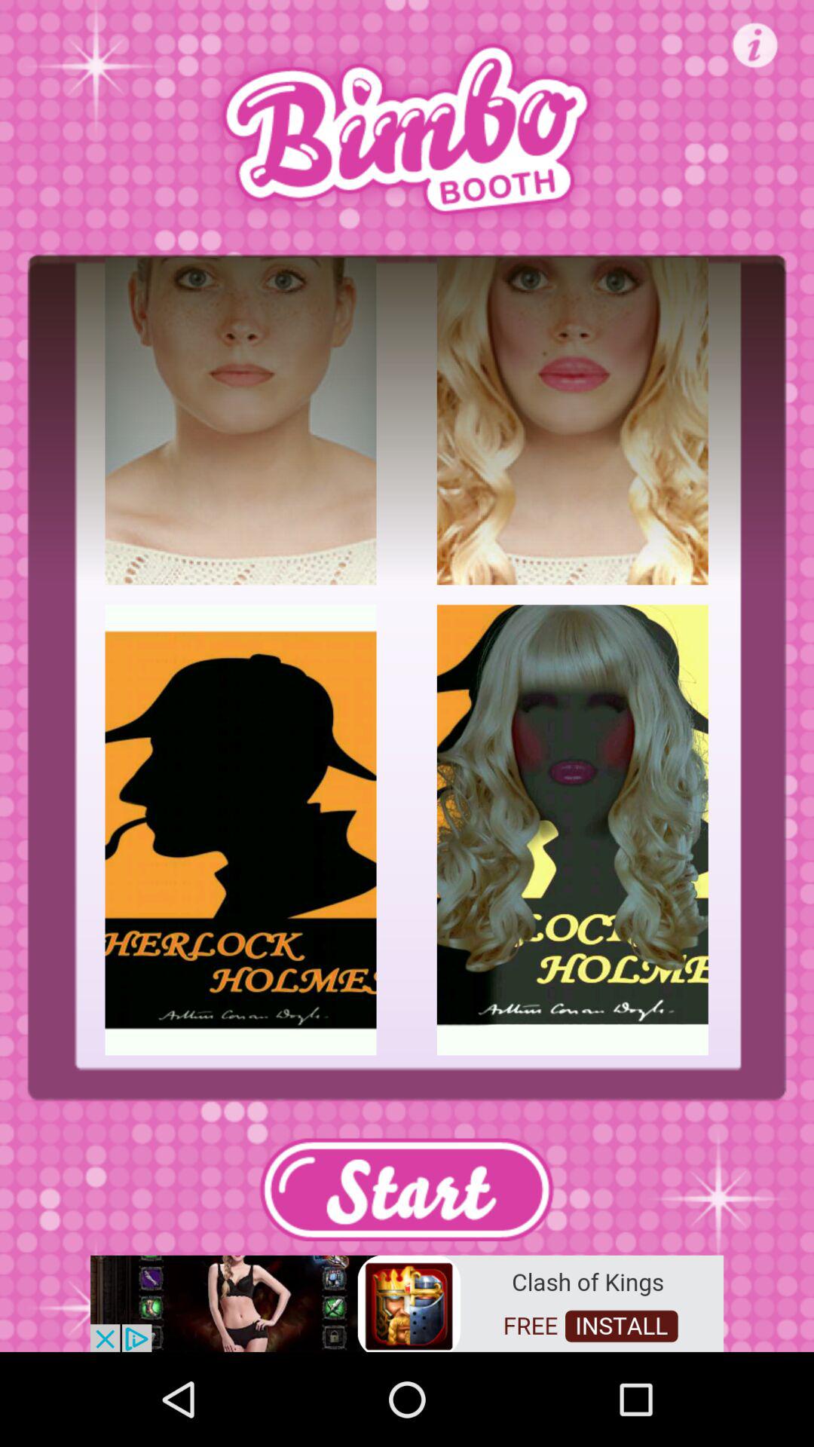  What do you see at coordinates (755, 45) in the screenshot?
I see `go to information option` at bounding box center [755, 45].